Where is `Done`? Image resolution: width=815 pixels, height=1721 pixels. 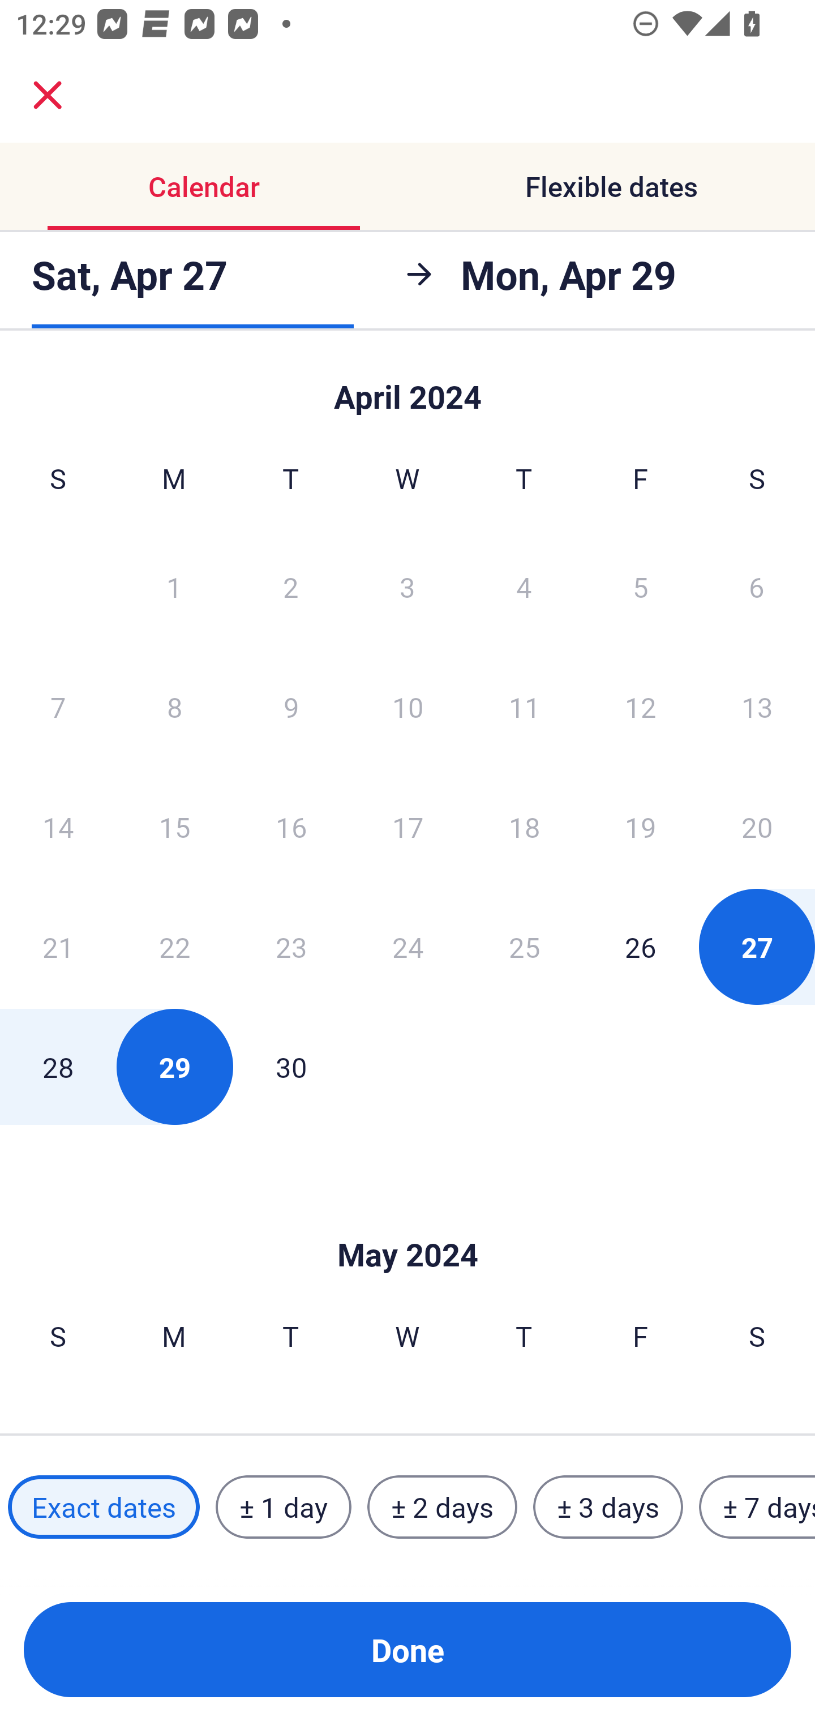
Done is located at coordinates (407, 1650).